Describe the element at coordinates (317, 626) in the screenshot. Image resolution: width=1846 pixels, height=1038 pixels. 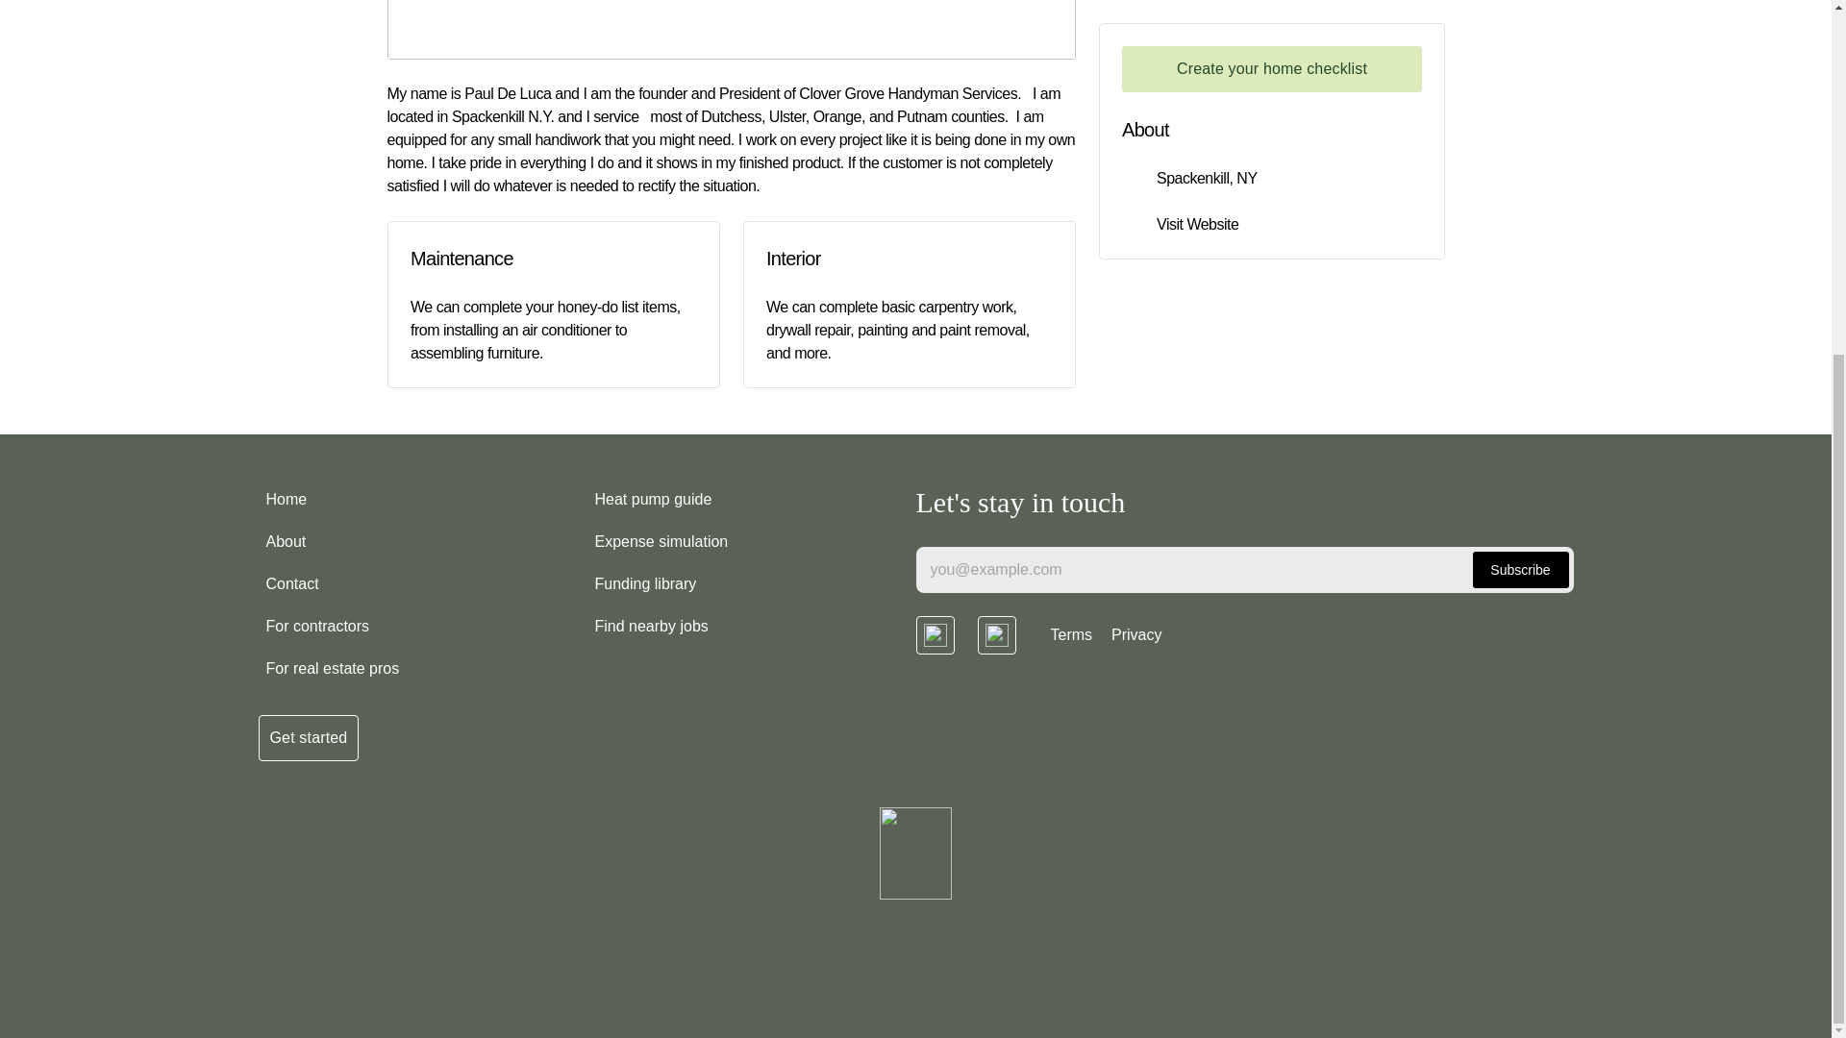
I see `For contractors` at that location.